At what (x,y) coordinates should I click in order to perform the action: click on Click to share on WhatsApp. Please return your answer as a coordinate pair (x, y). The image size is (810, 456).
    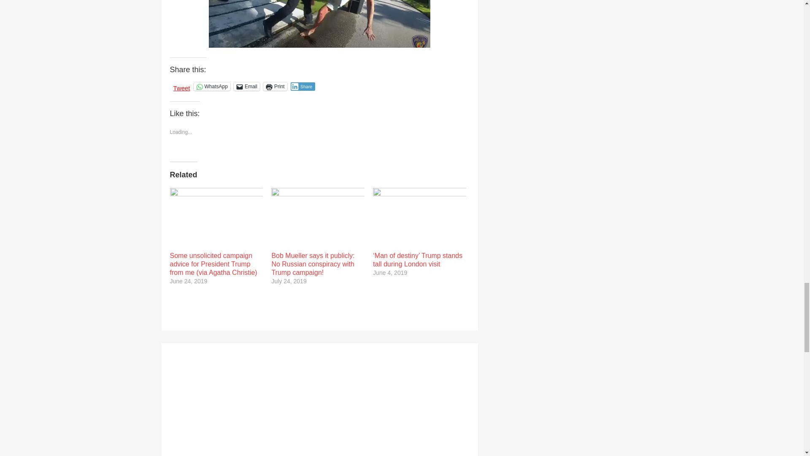
    Looking at the image, I should click on (212, 86).